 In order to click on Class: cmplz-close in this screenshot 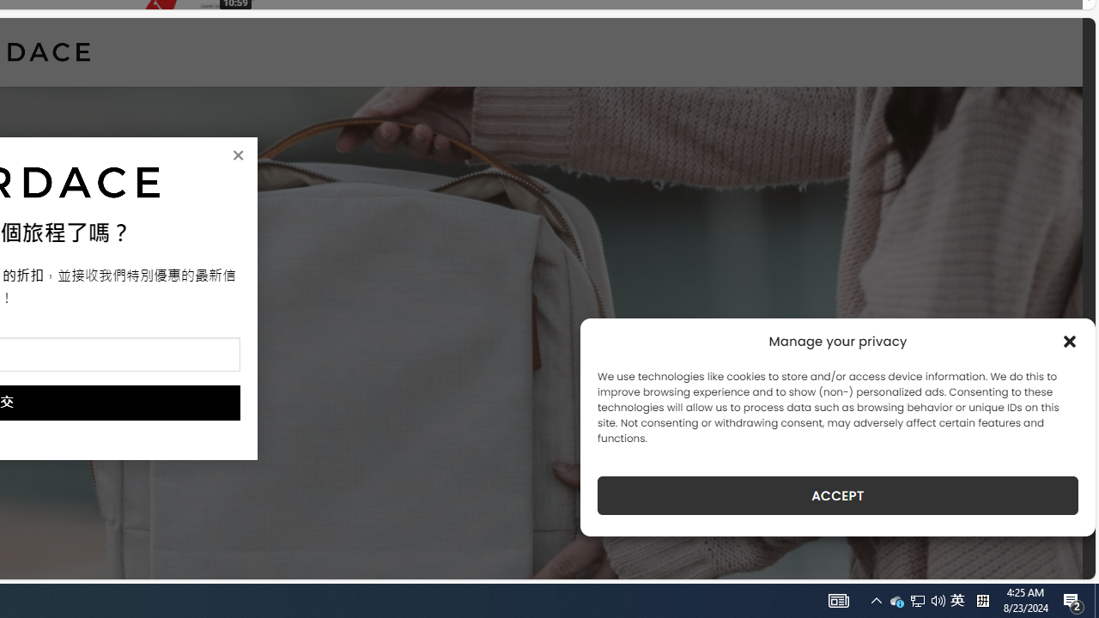, I will do `click(1070, 342)`.